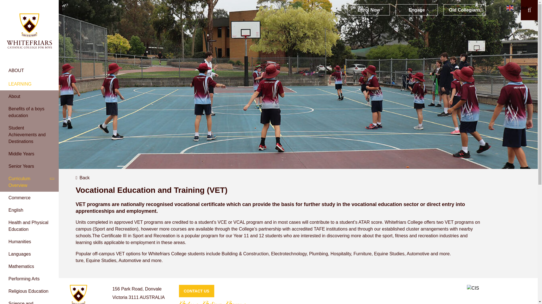  Describe the element at coordinates (29, 84) in the screenshot. I see `LEARNING` at that location.